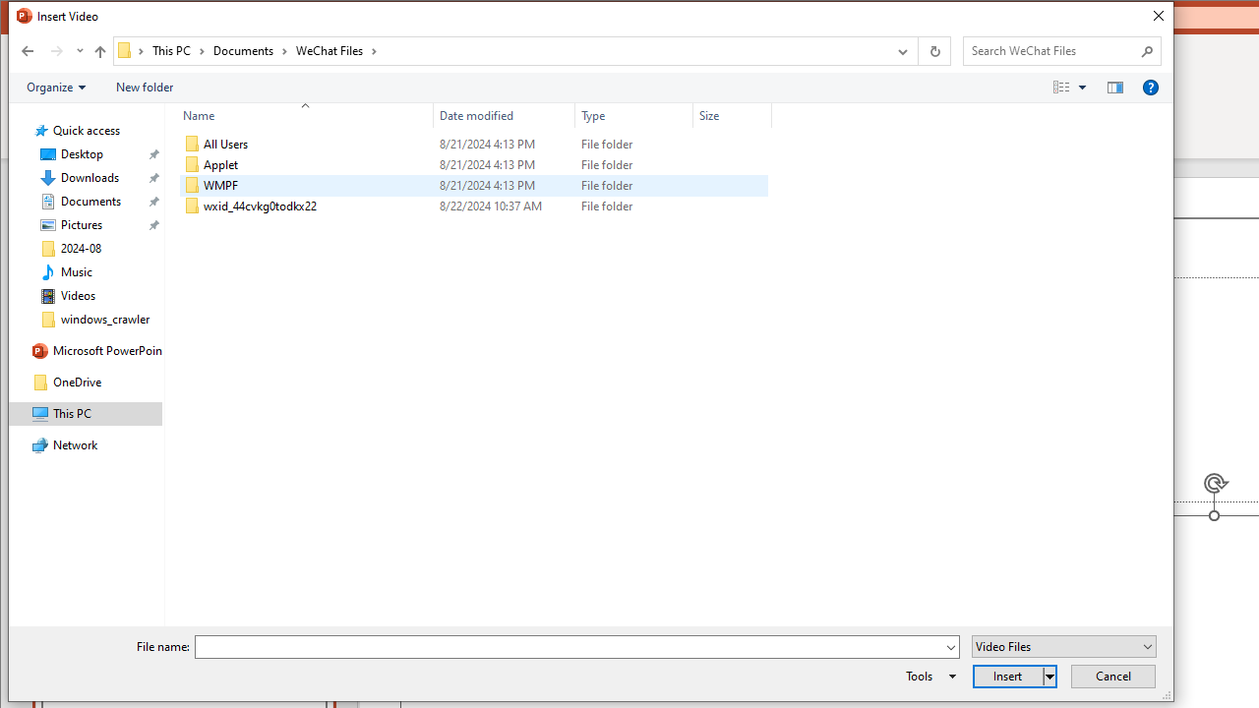  I want to click on Name, so click(317, 206).